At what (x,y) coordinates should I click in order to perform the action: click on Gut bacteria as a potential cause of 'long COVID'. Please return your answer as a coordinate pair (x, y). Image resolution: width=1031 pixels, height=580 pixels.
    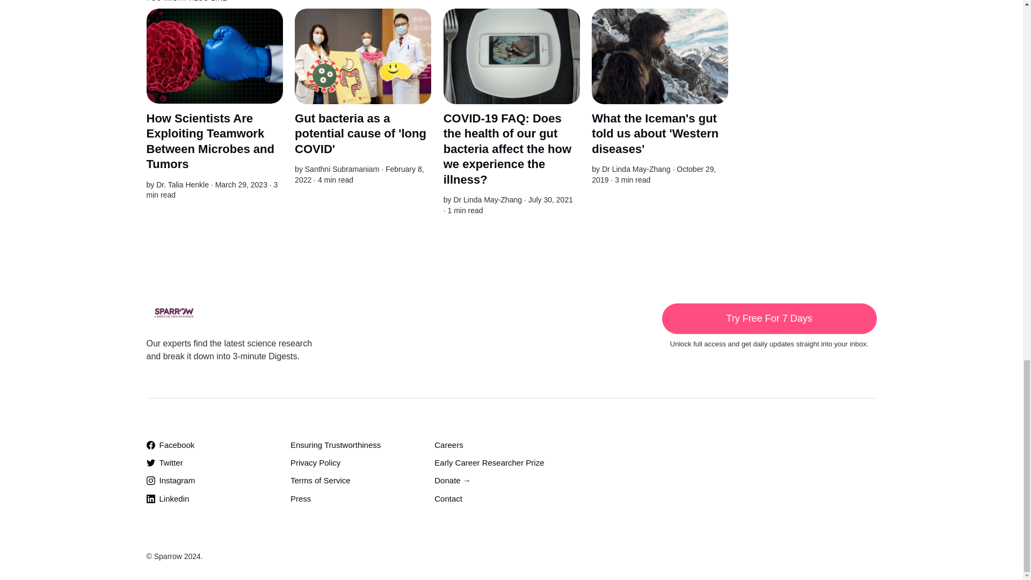
    Looking at the image, I should click on (361, 134).